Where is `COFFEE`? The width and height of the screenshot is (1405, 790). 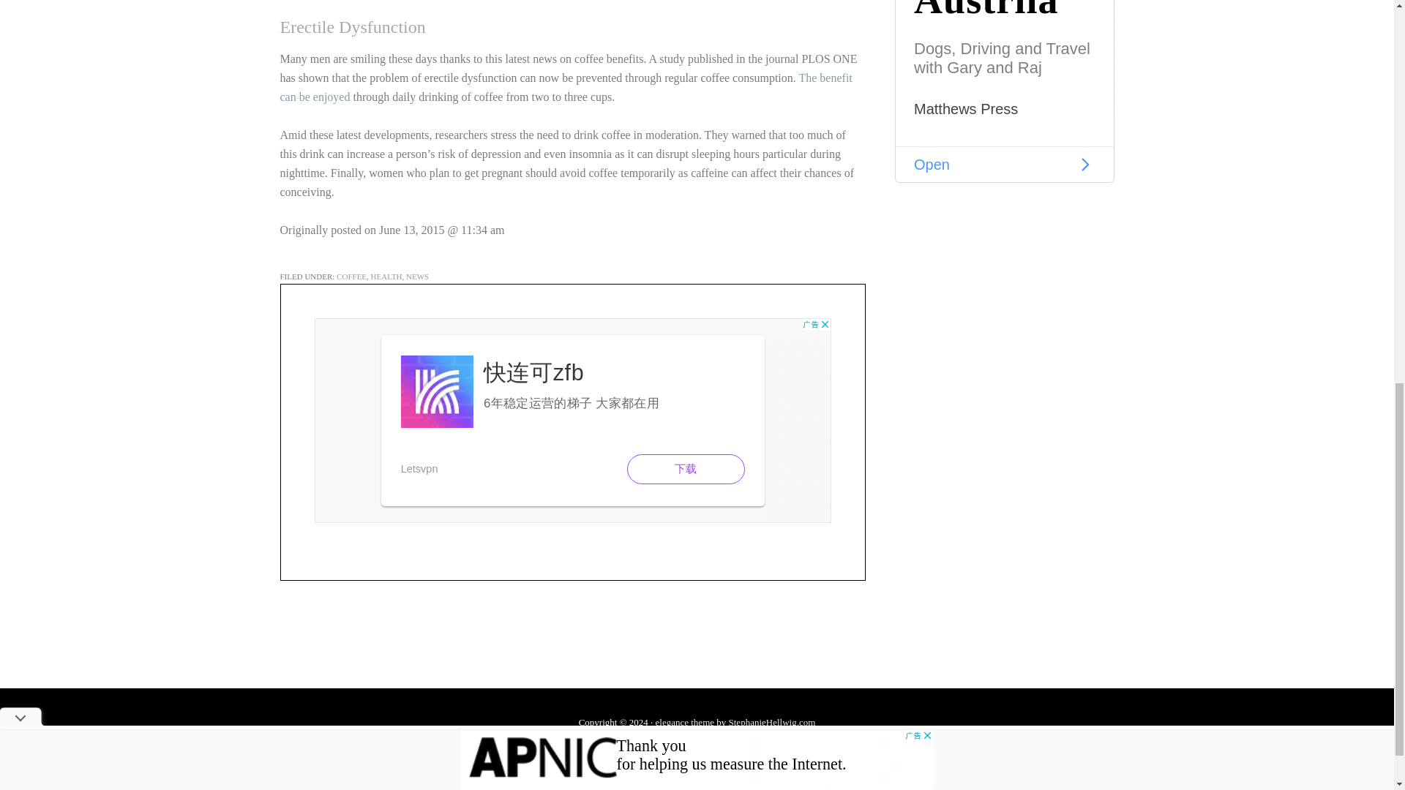 COFFEE is located at coordinates (351, 276).